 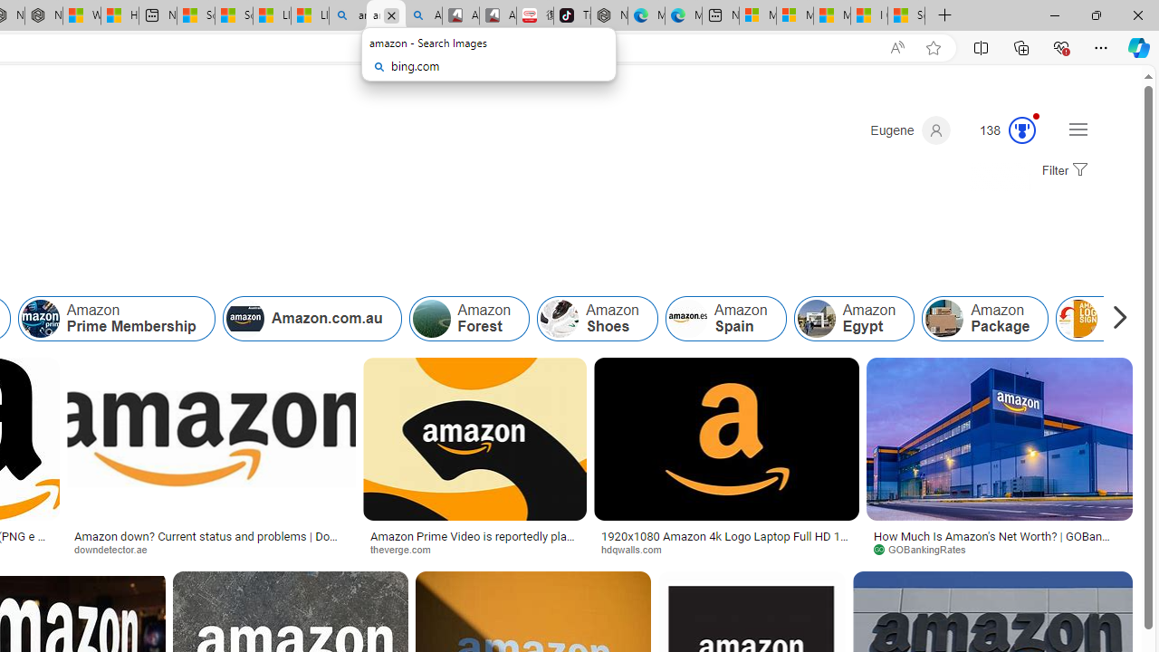 What do you see at coordinates (244, 319) in the screenshot?
I see `Amazon.com.au` at bounding box center [244, 319].